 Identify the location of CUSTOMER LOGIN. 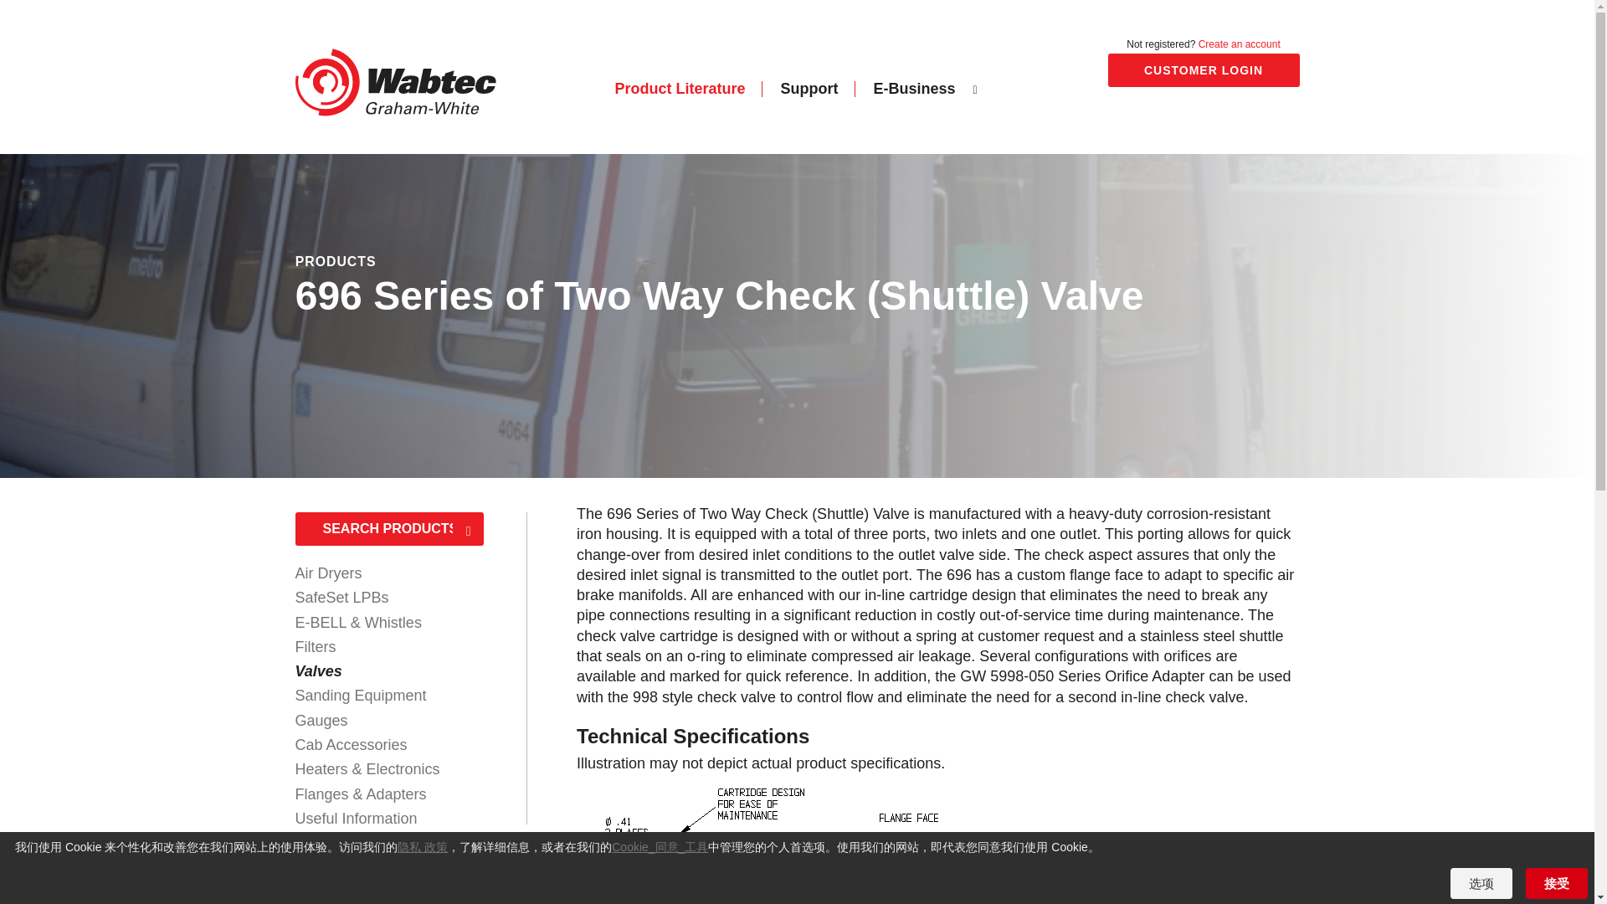
(1204, 69).